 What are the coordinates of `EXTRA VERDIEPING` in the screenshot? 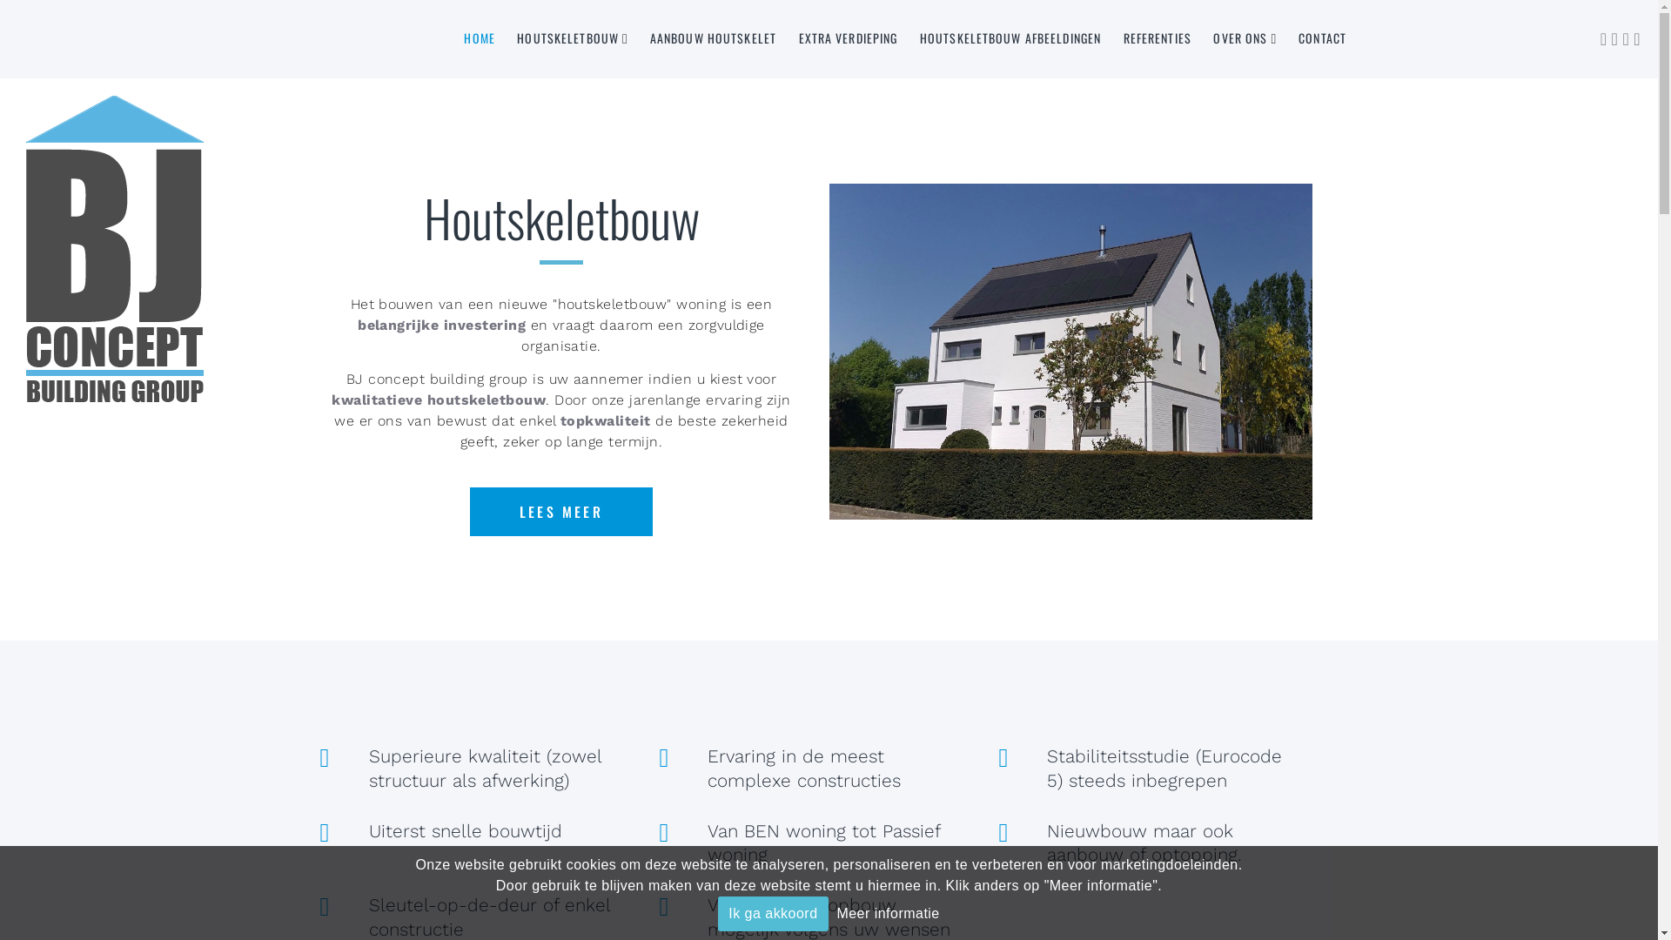 It's located at (849, 38).